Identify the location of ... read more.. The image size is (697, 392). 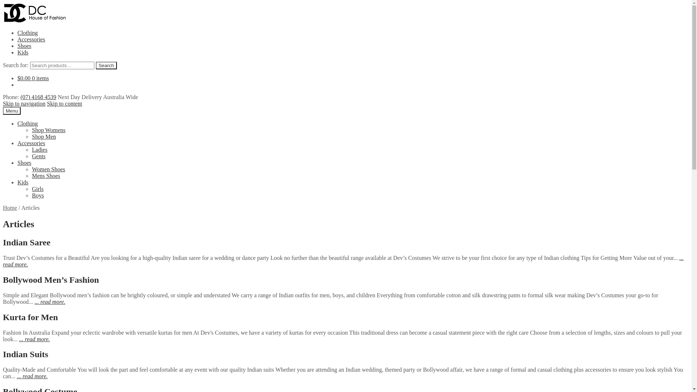
(50, 302).